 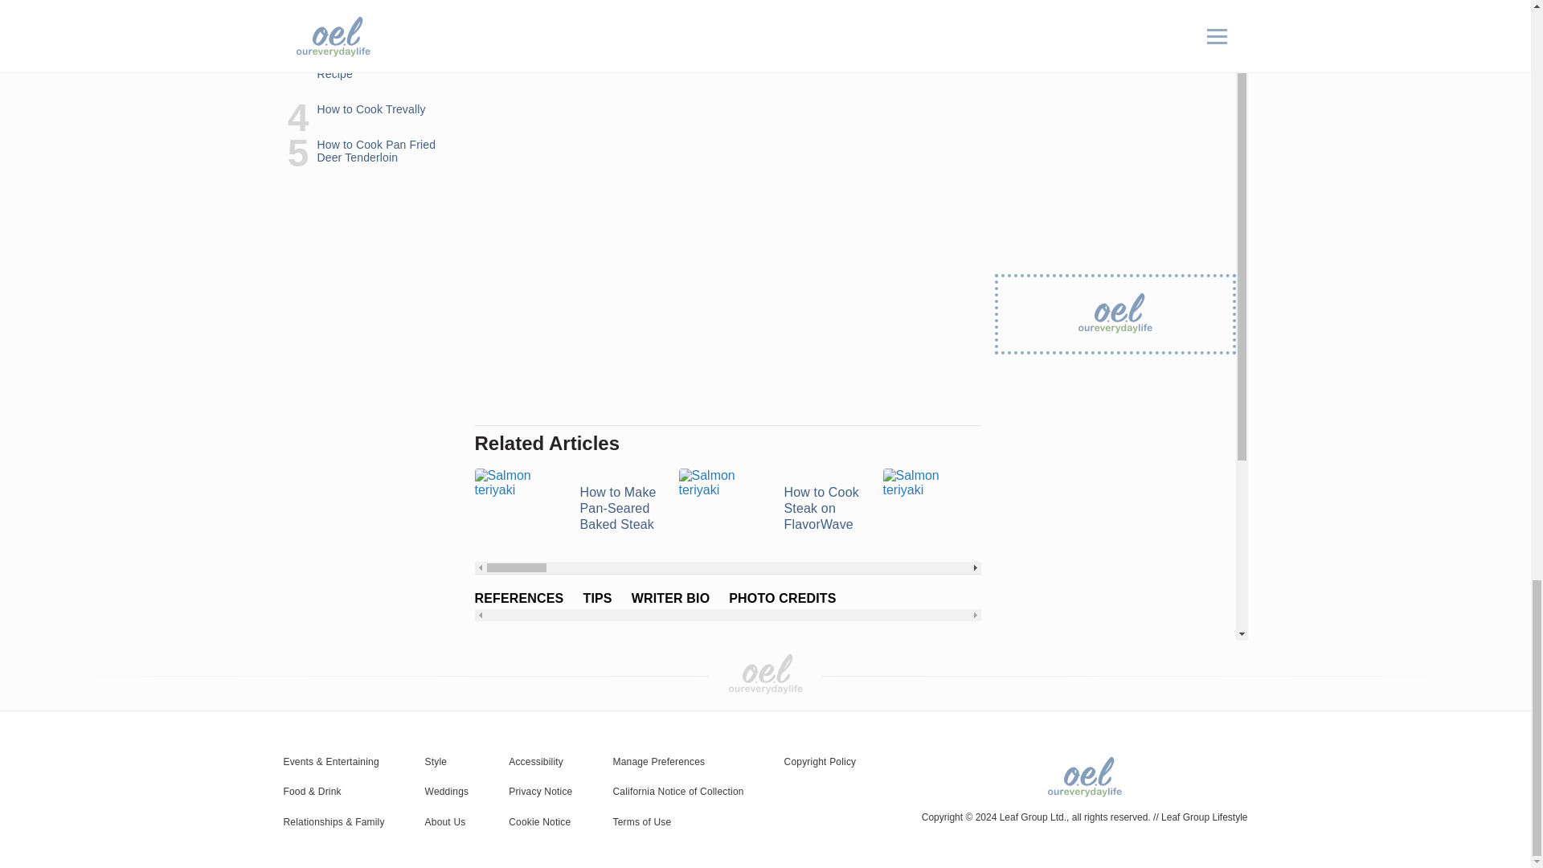 What do you see at coordinates (1178, 508) in the screenshot?
I see `How to Cook Trevally` at bounding box center [1178, 508].